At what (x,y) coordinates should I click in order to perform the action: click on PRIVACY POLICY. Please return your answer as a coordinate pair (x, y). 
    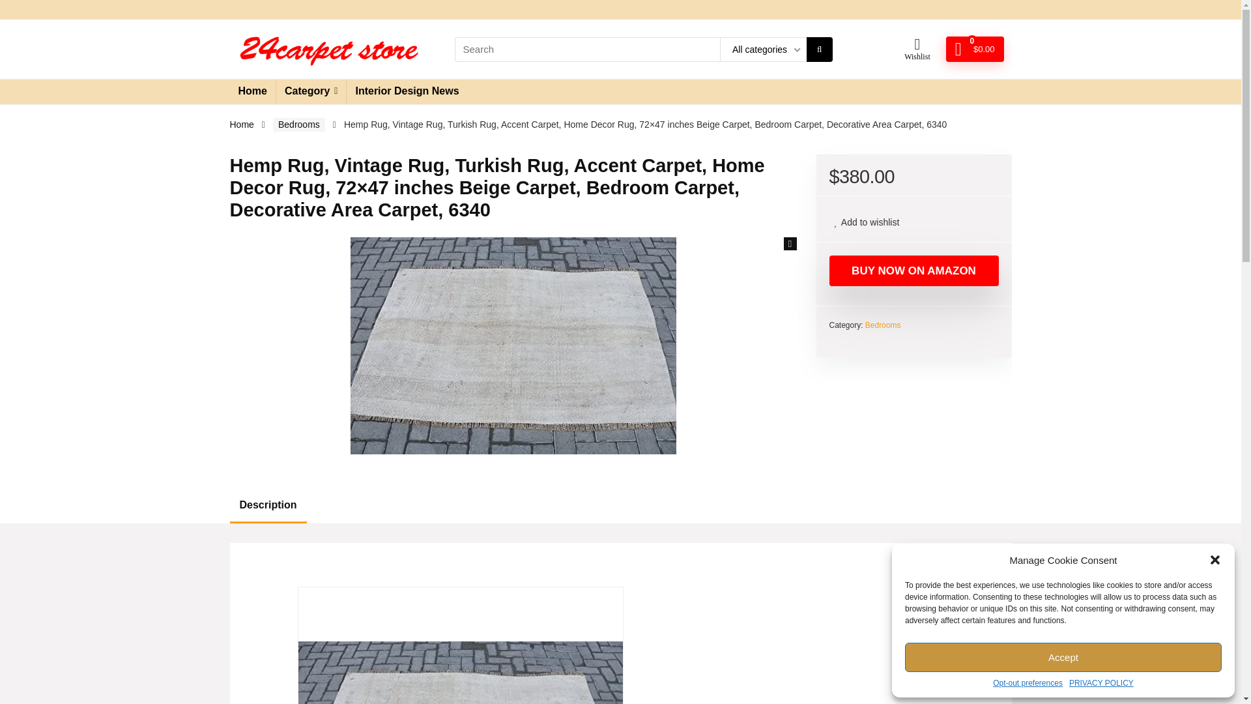
    Looking at the image, I should click on (1101, 683).